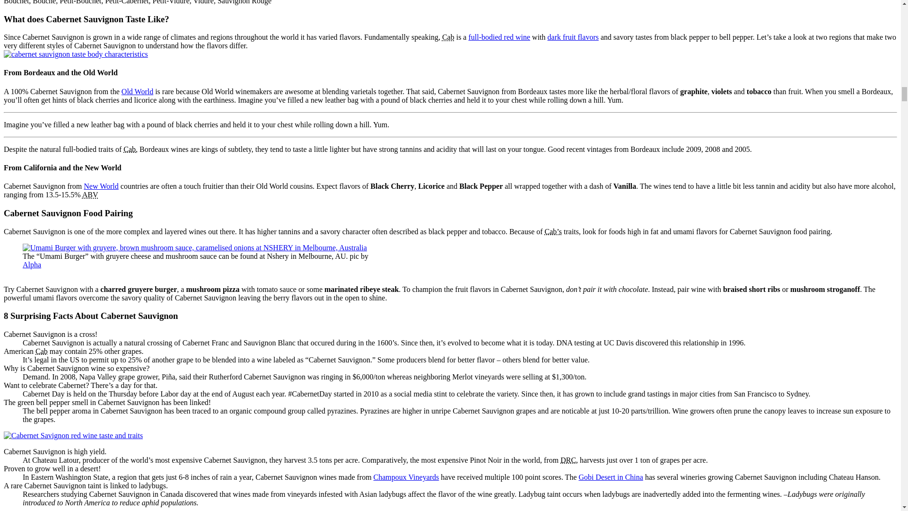 The height and width of the screenshot is (511, 908). I want to click on cabernet sauvignon taste body characteristics, so click(76, 54).